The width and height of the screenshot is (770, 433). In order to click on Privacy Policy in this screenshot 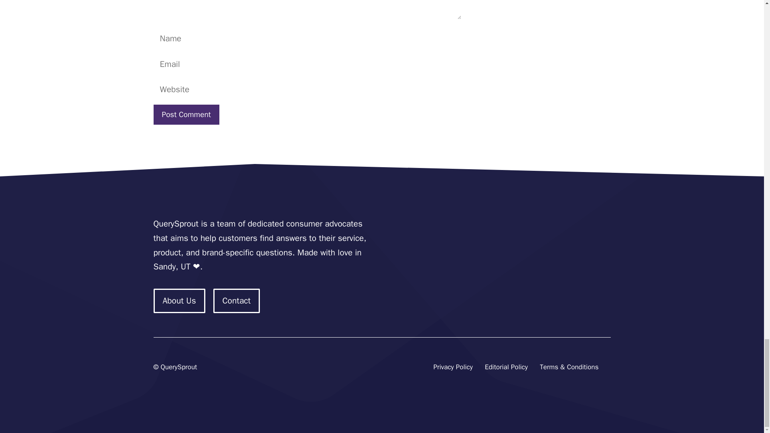, I will do `click(453, 367)`.